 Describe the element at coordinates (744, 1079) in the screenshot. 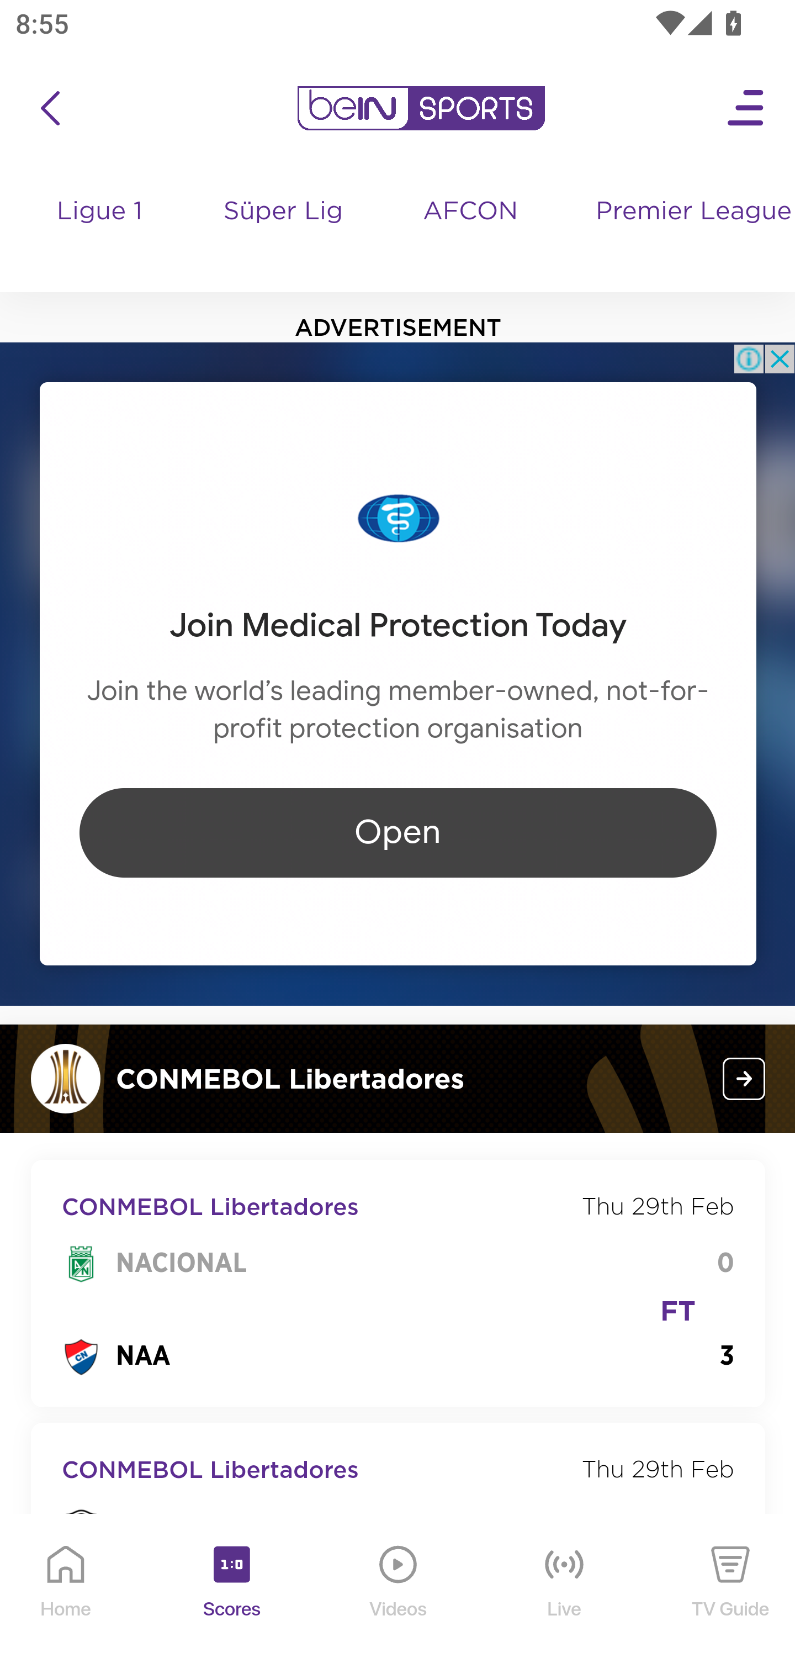

I see `conmebol-libertadores?platform=mobile_android` at that location.